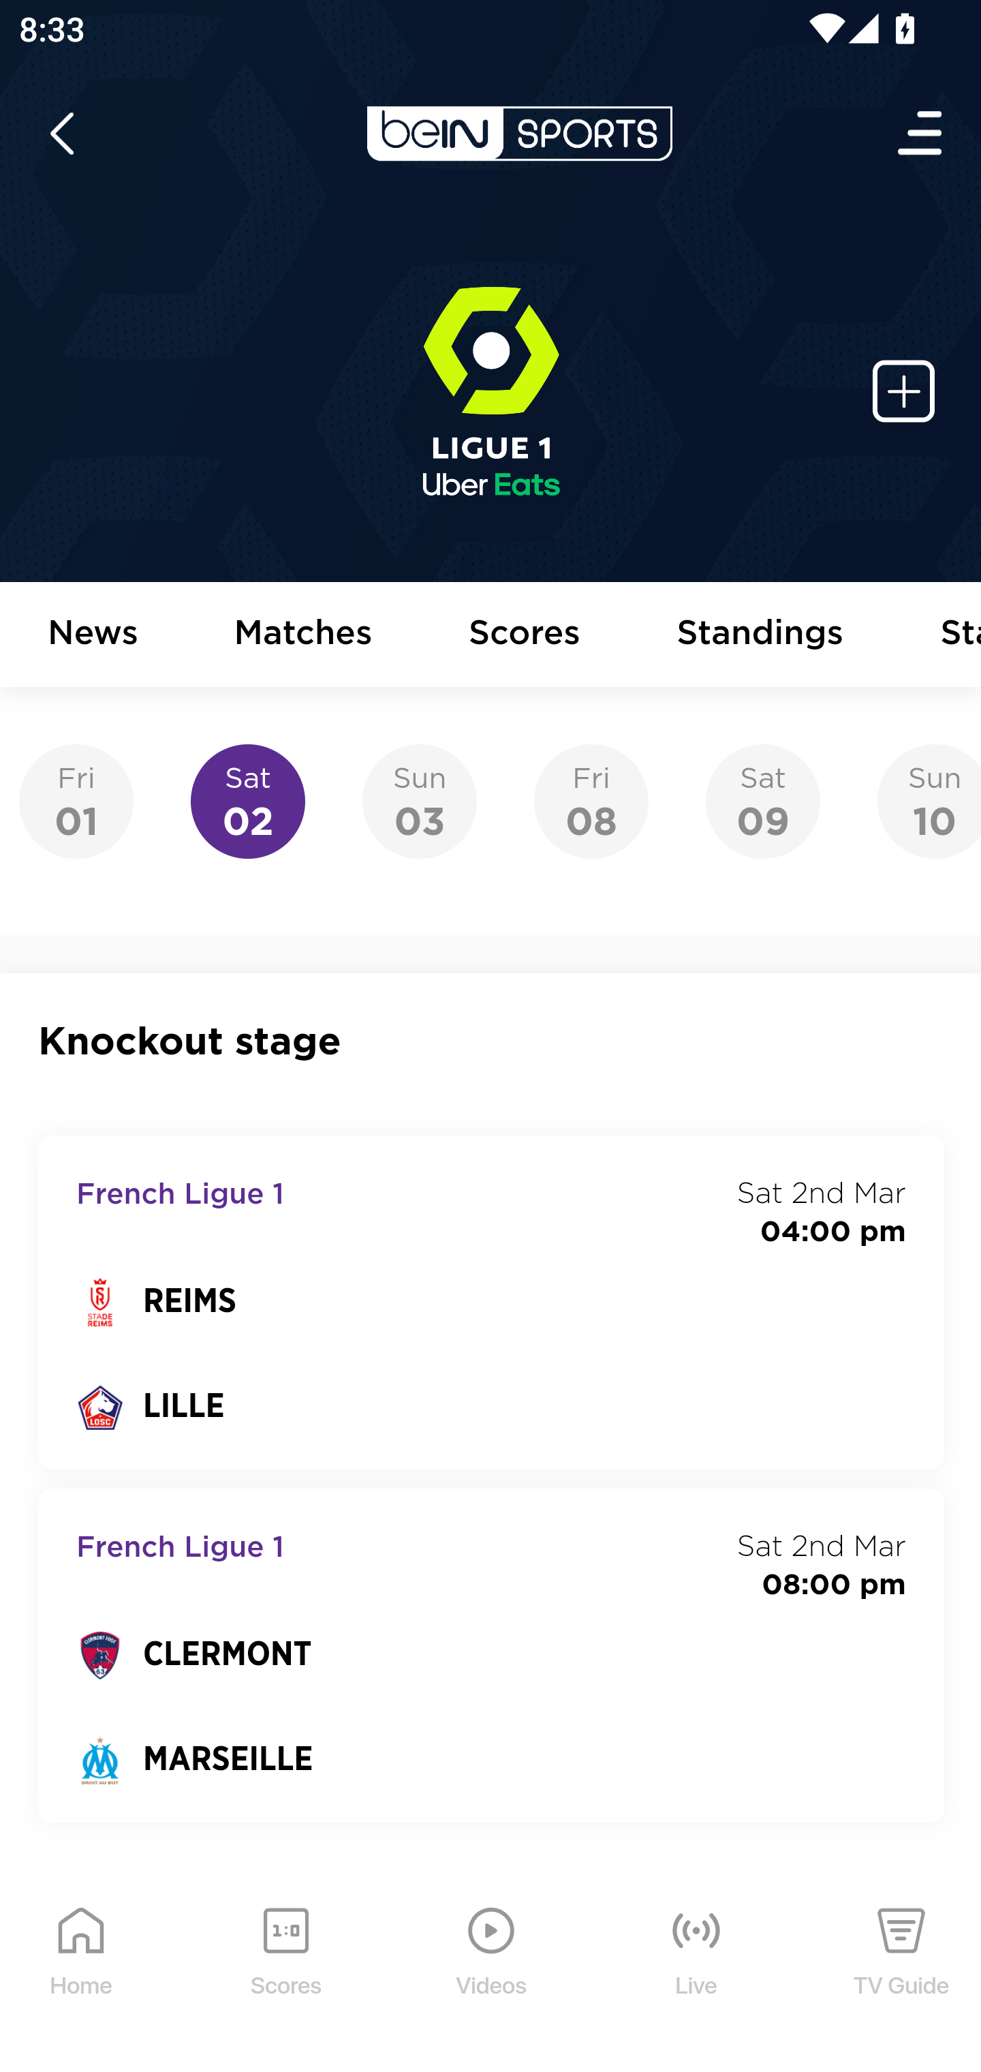 The height and width of the screenshot is (2072, 981). Describe the element at coordinates (763, 802) in the screenshot. I see `Sat09` at that location.